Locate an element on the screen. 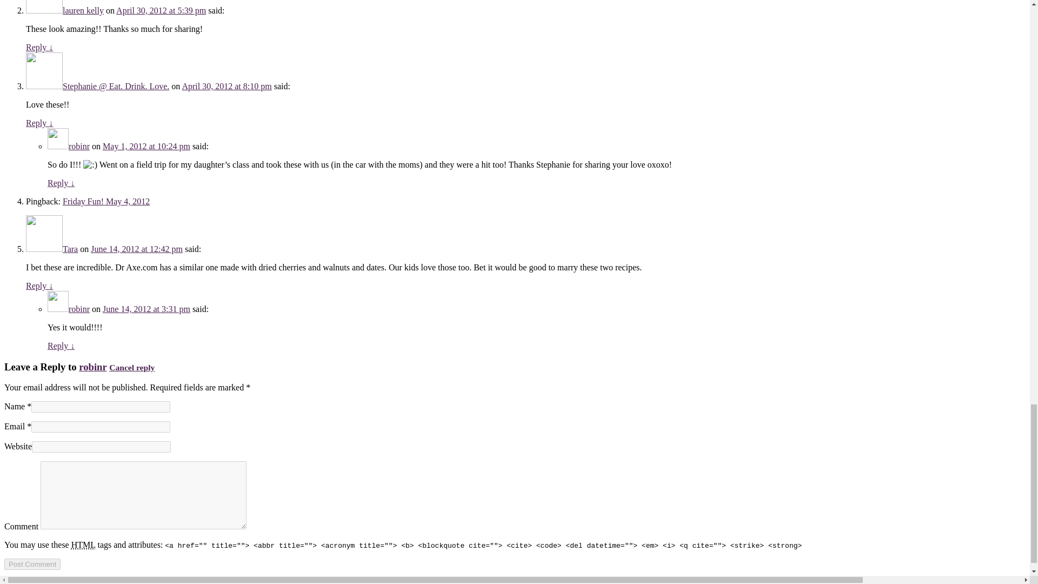  Friday Fun! May 4, 2012 is located at coordinates (106, 201).